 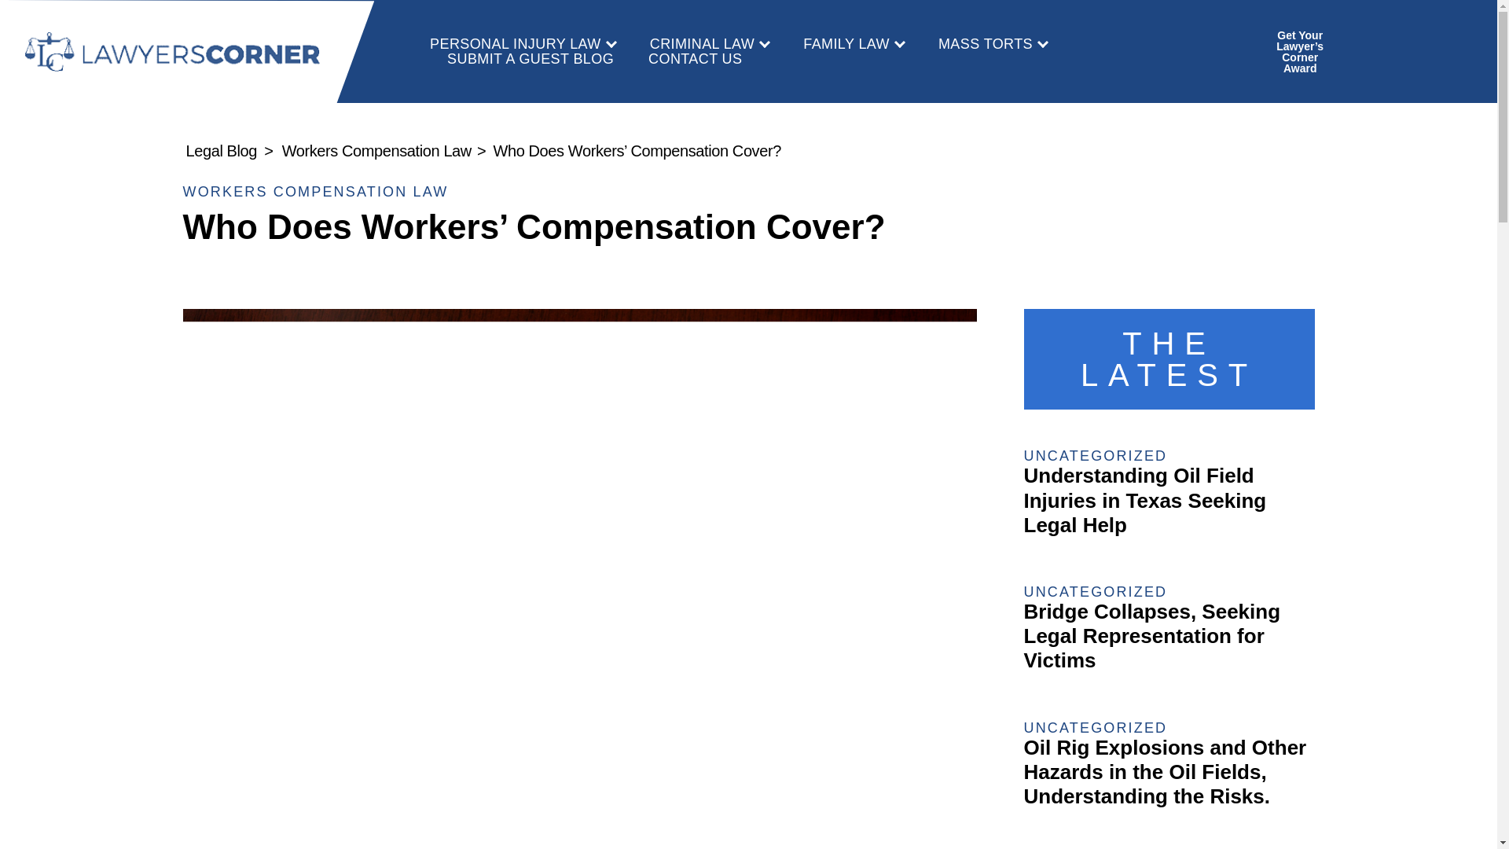 What do you see at coordinates (530, 58) in the screenshot?
I see `SUBMIT A GUEST BLOG` at bounding box center [530, 58].